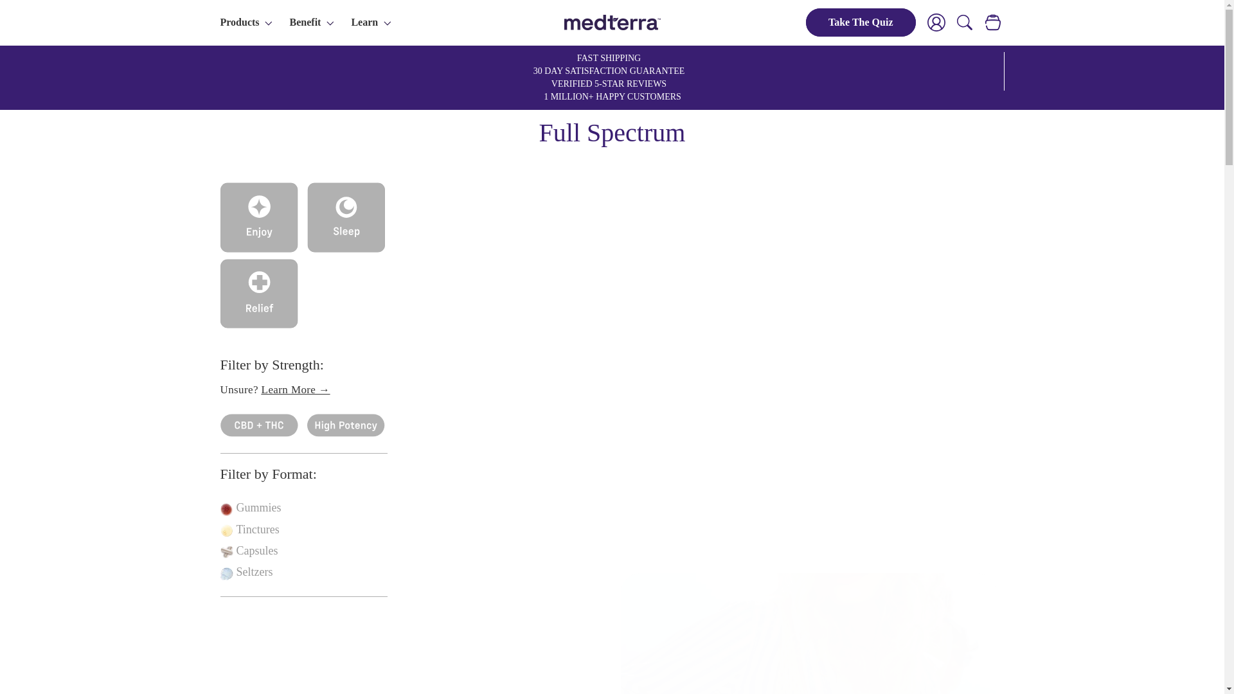 The height and width of the screenshot is (694, 1234). Describe the element at coordinates (222, 269) in the screenshot. I see `Relief` at that location.